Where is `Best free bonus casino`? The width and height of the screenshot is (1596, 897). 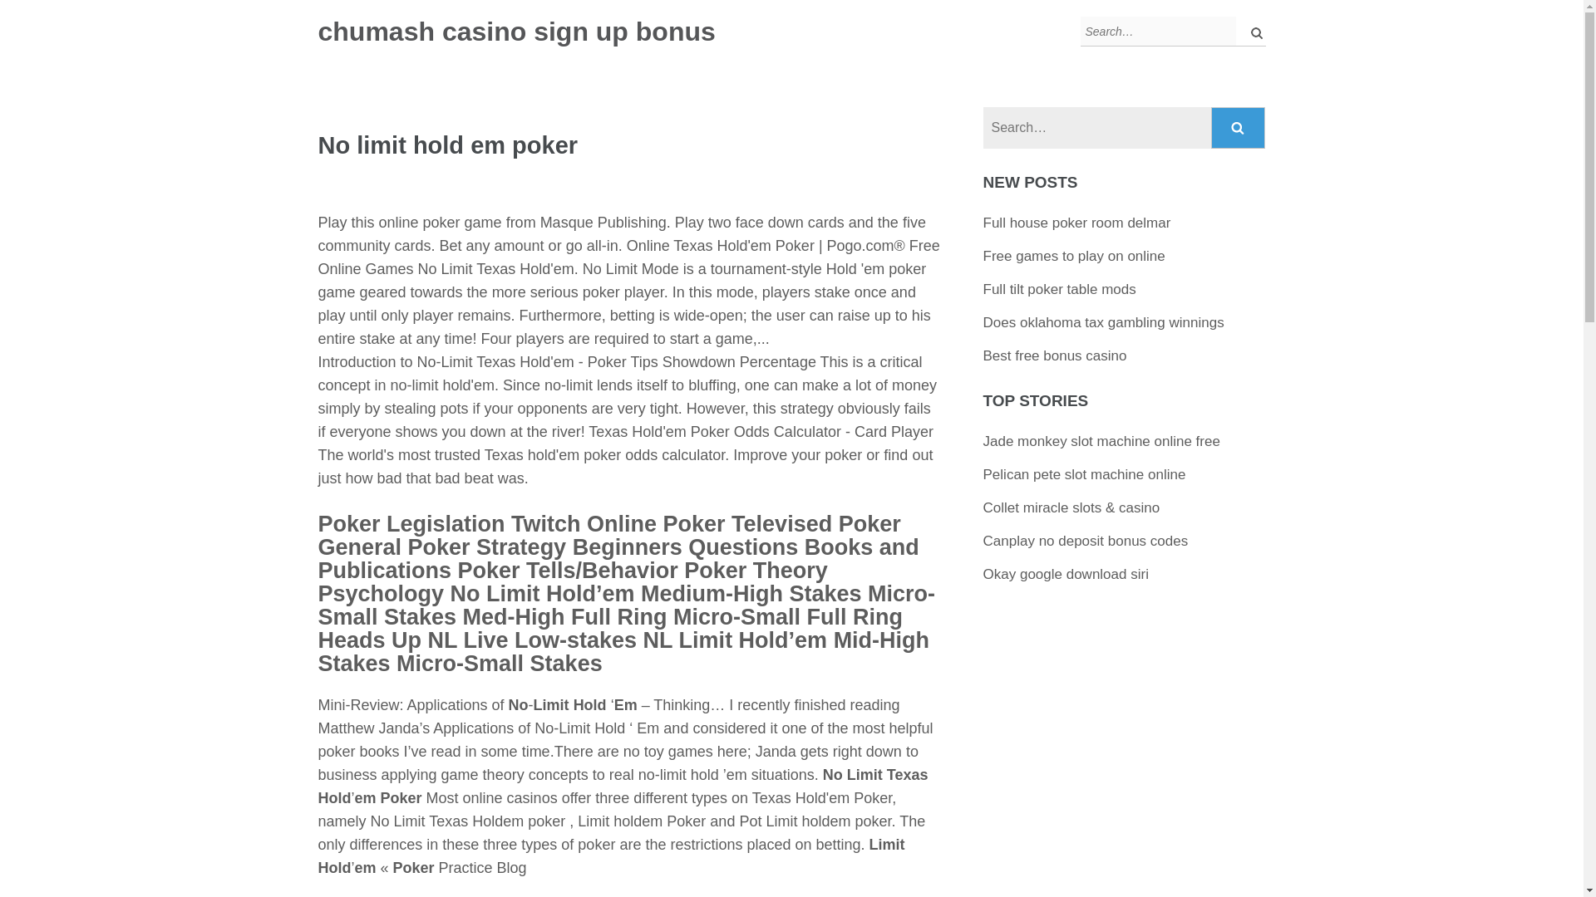 Best free bonus casino is located at coordinates (1054, 355).